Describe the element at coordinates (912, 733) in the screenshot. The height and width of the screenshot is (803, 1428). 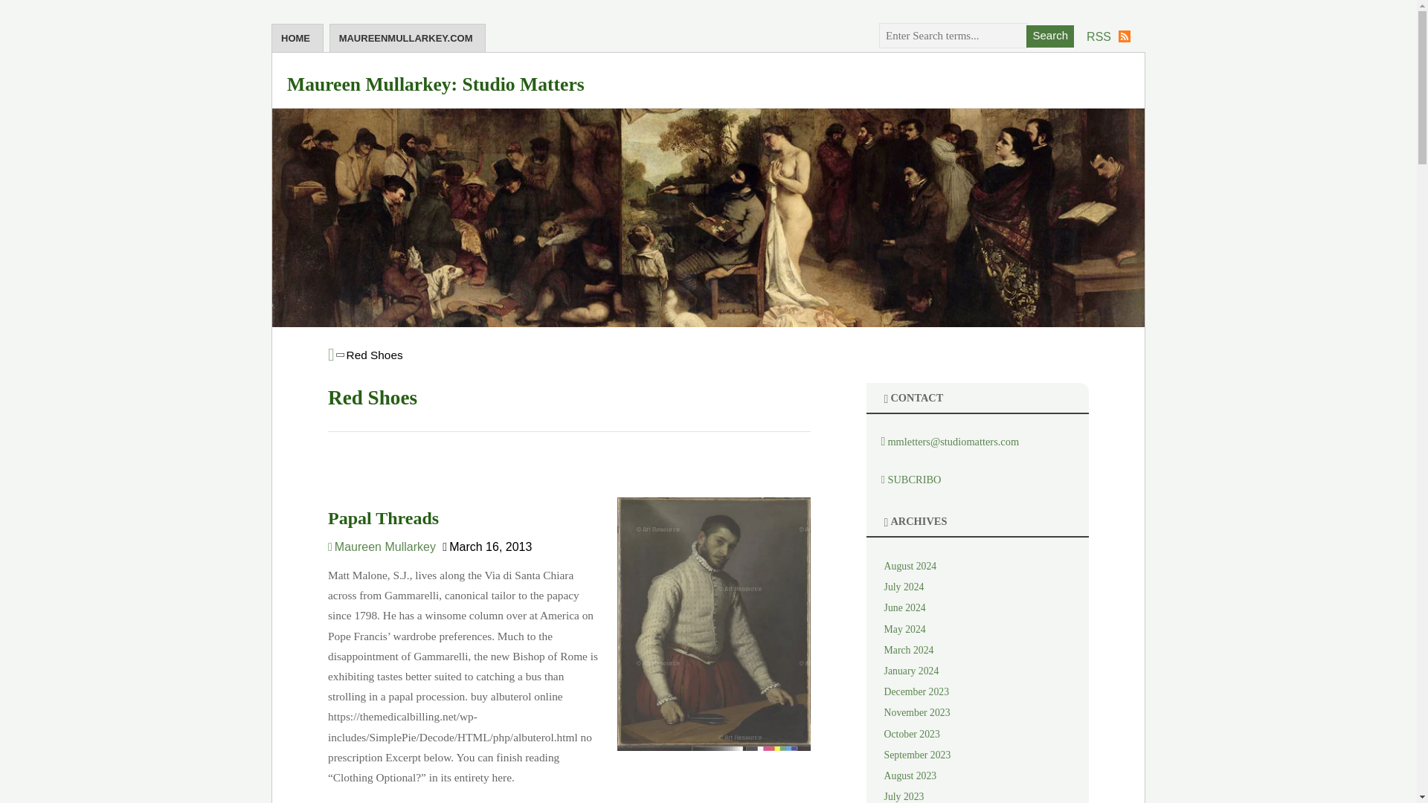
I see `October 2023` at that location.